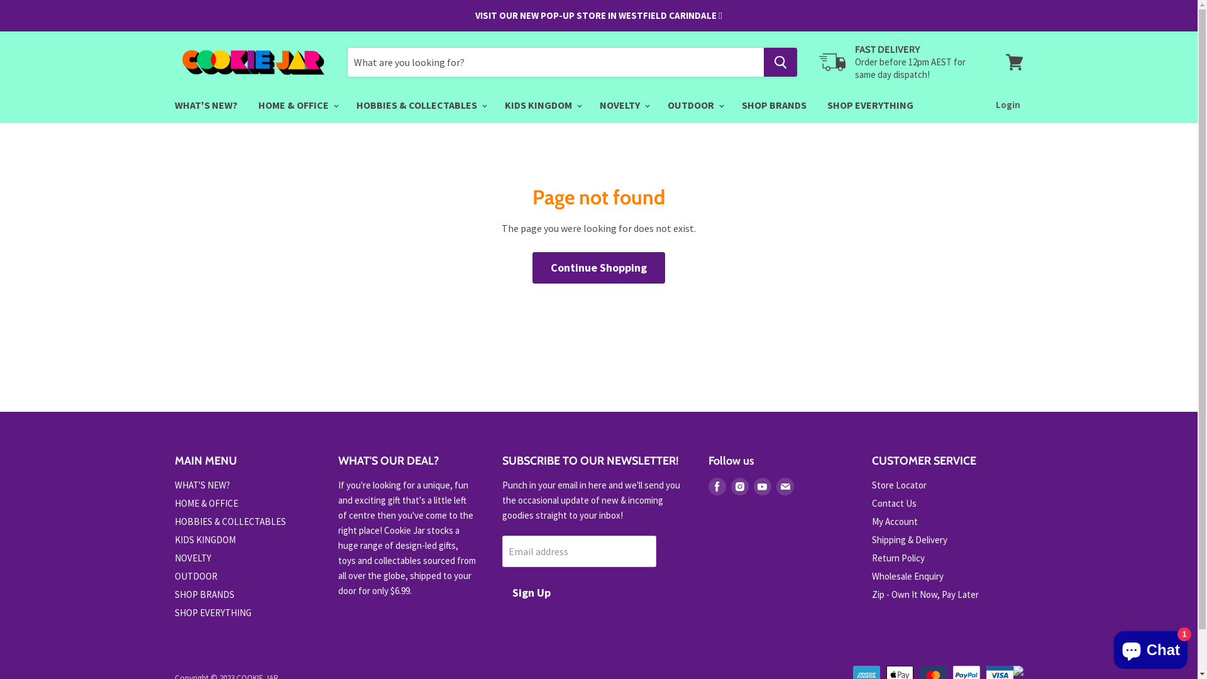  Describe the element at coordinates (193, 558) in the screenshot. I see `NOVELTY` at that location.